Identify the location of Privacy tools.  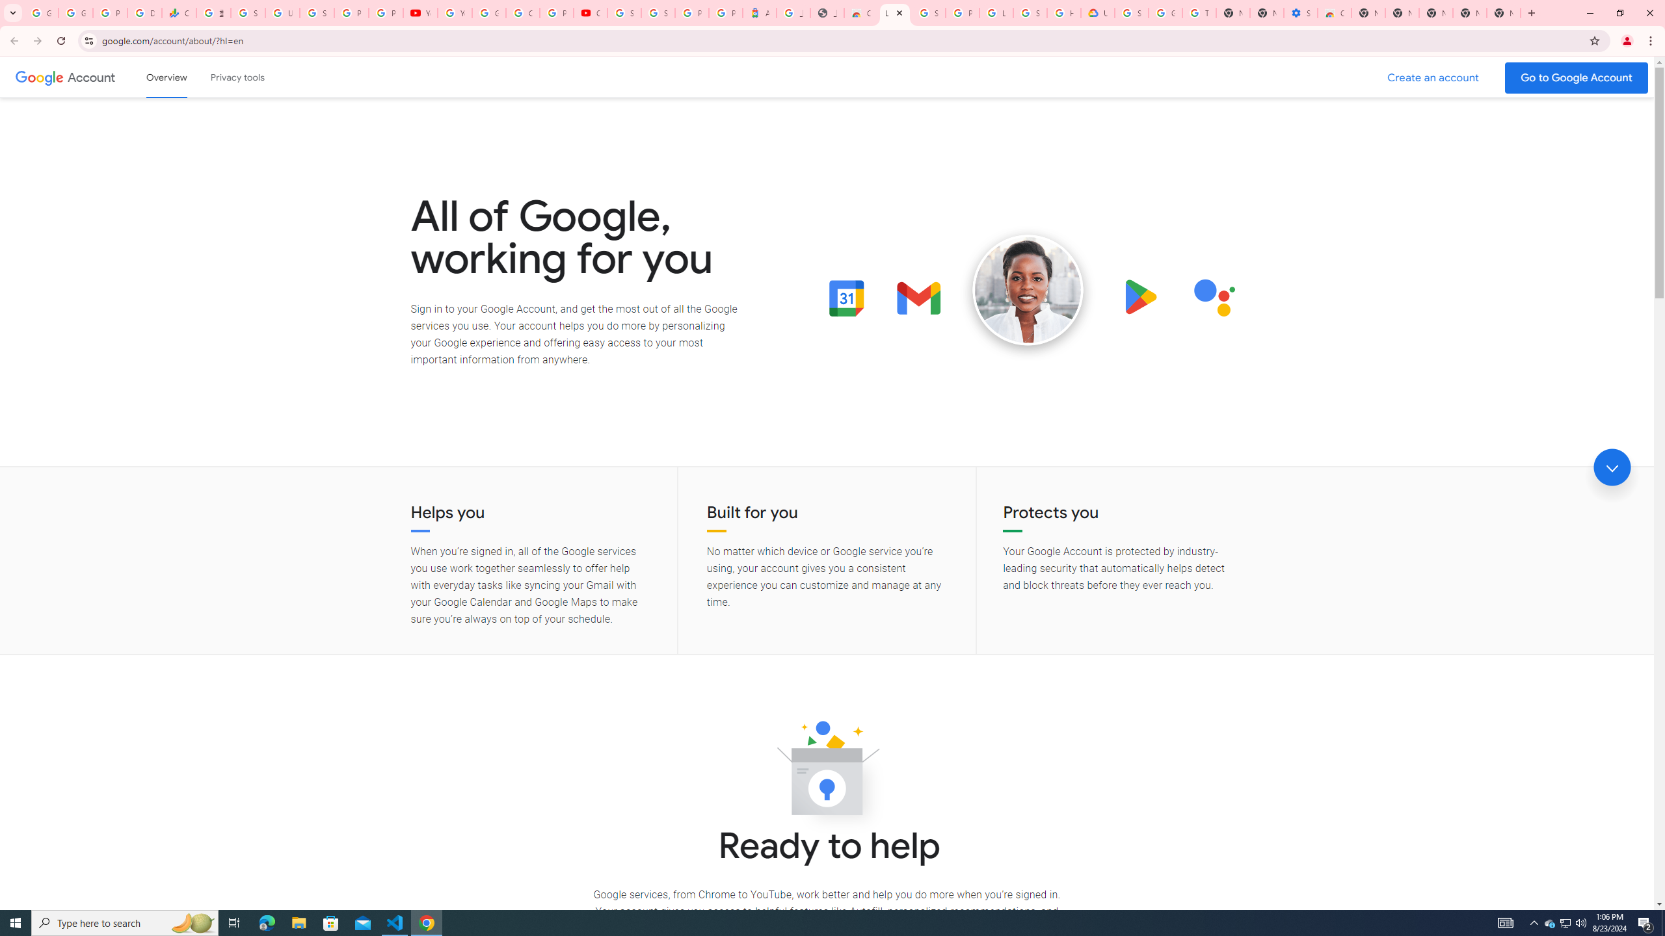
(237, 77).